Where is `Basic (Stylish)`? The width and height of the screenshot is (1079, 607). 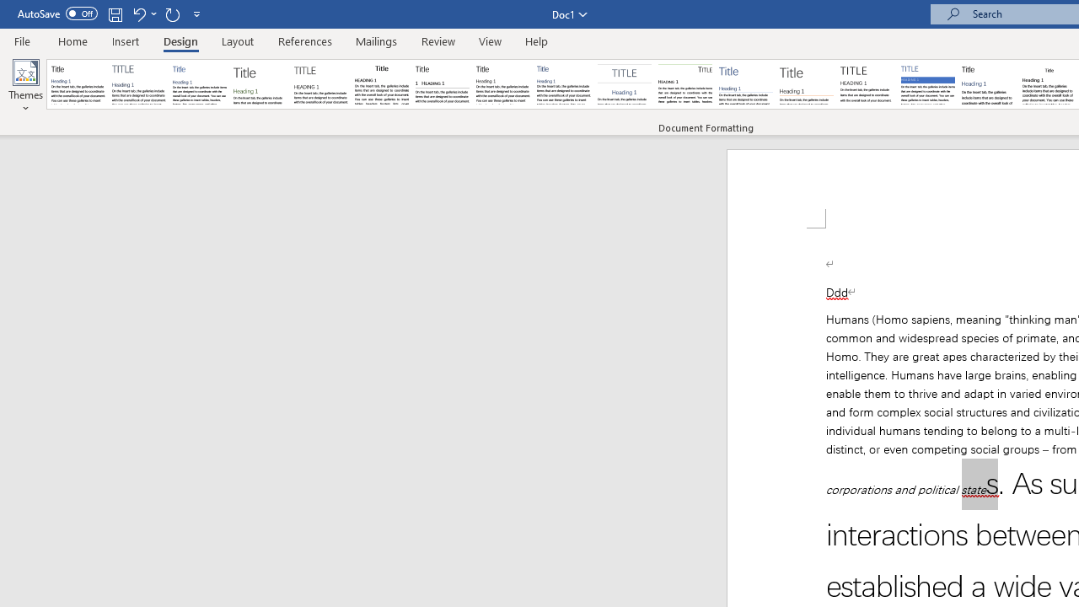
Basic (Stylish) is located at coordinates (260, 84).